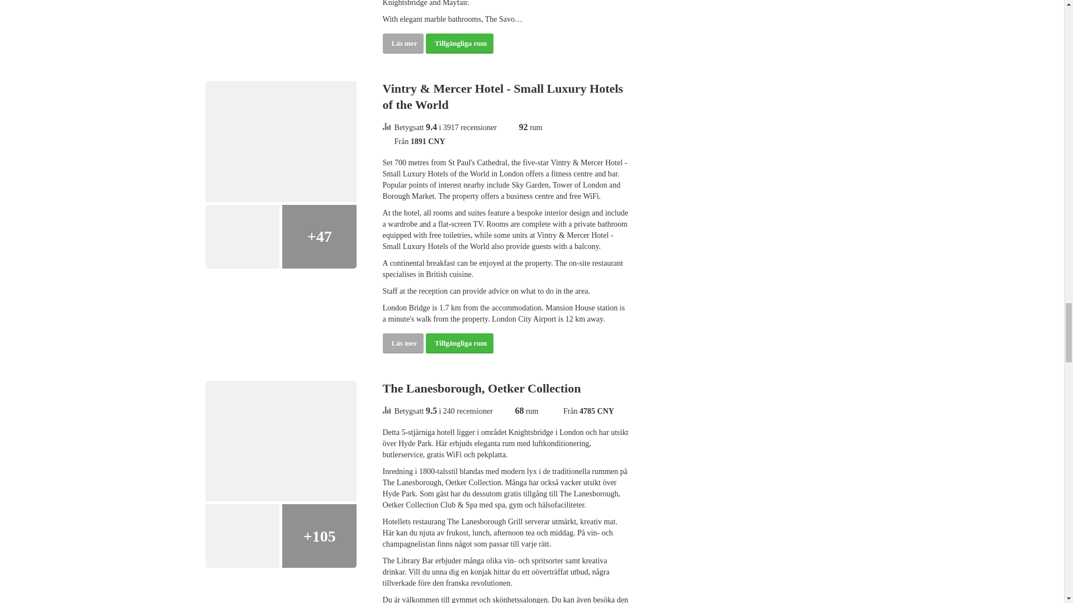 The width and height of the screenshot is (1073, 603). Describe the element at coordinates (436, 142) in the screenshot. I see `CNY` at that location.